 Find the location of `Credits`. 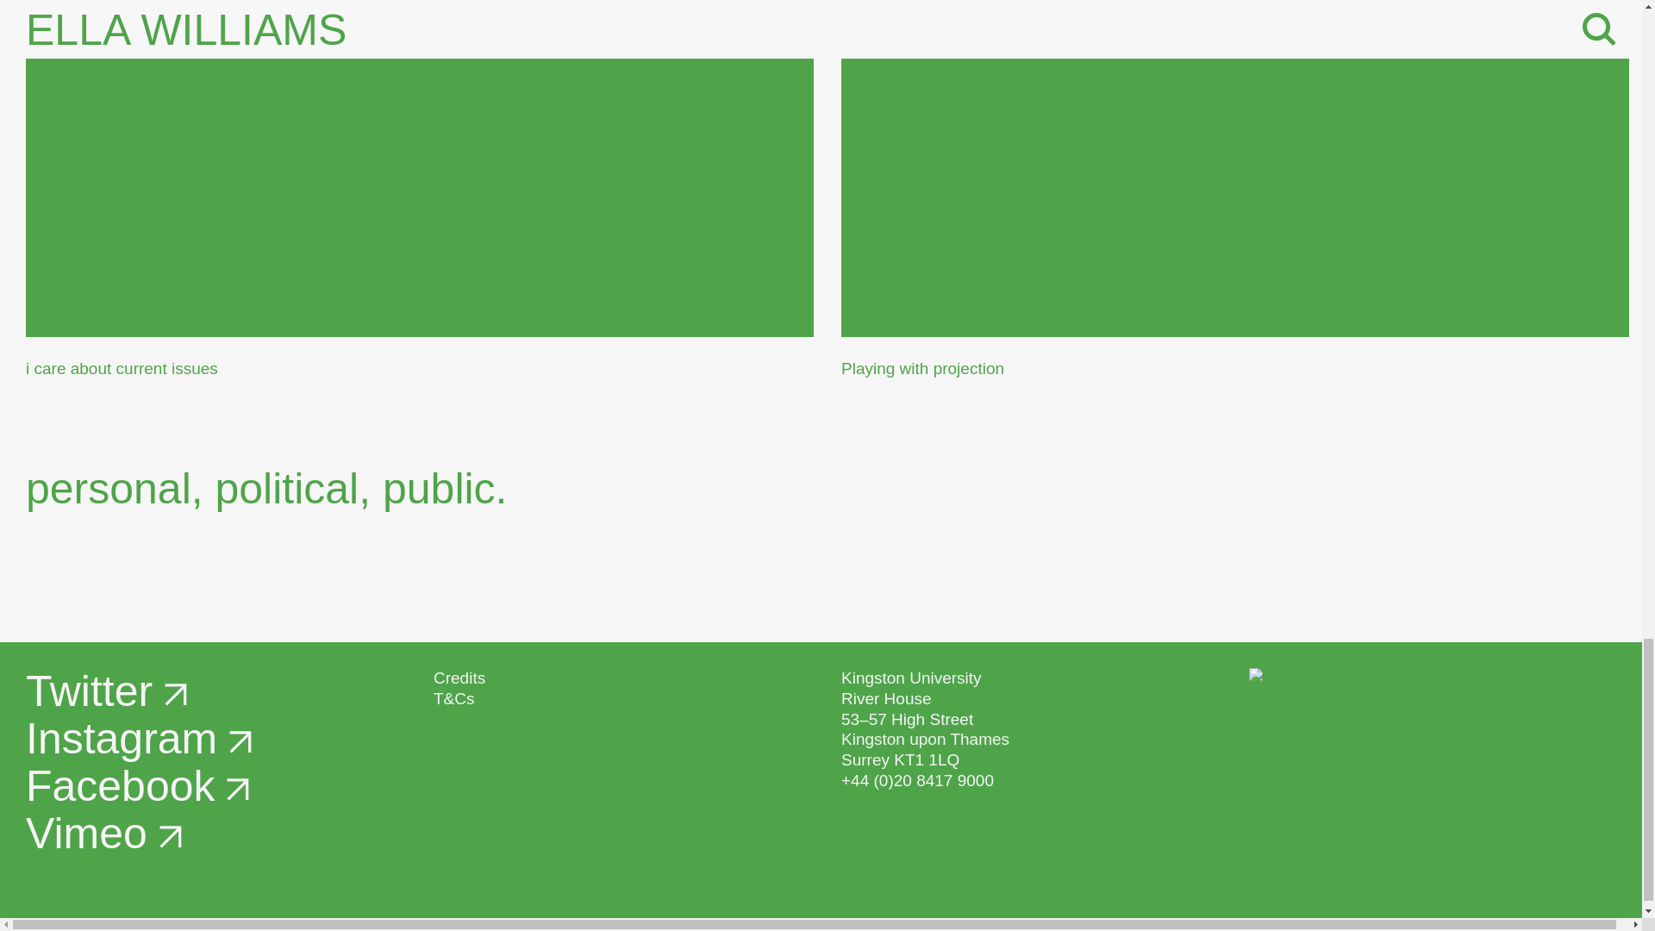

Credits is located at coordinates (459, 678).